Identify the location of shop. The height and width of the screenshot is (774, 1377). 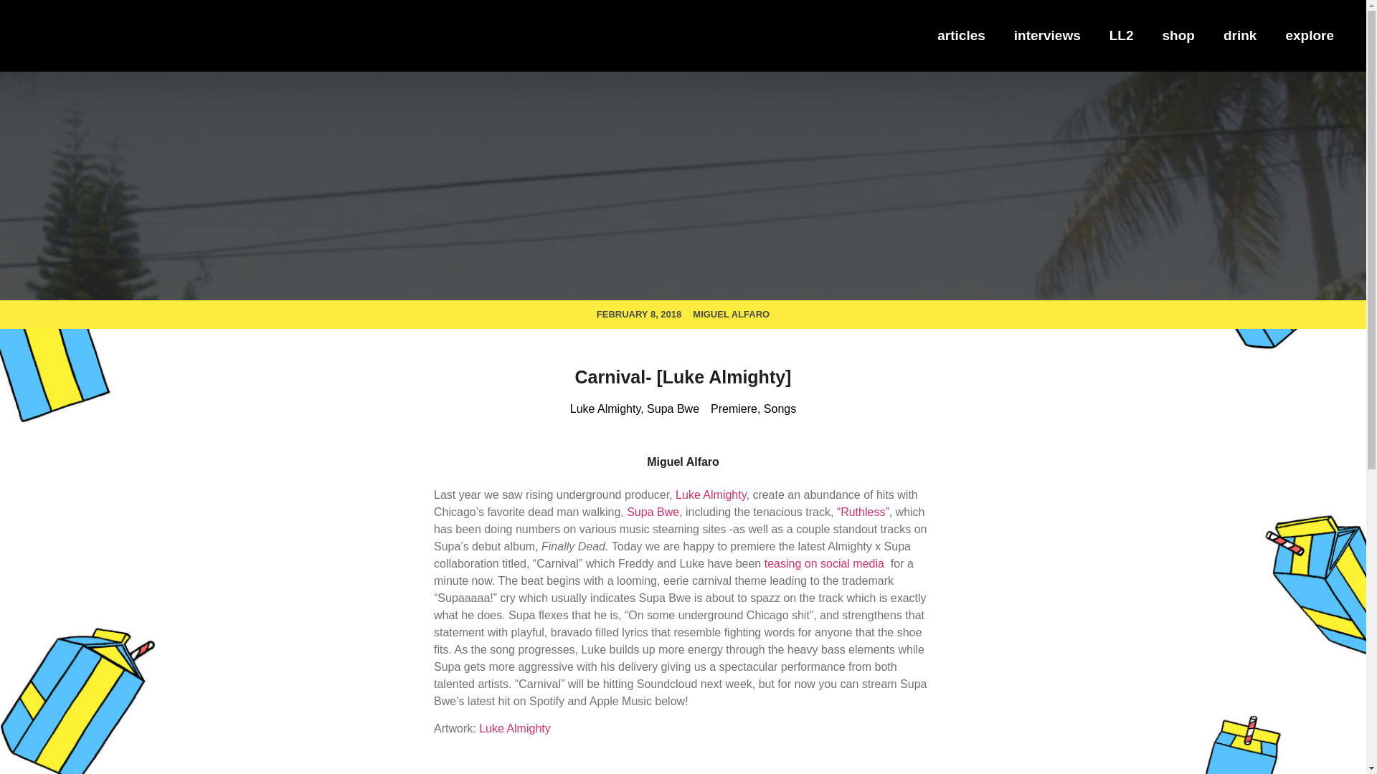
(1178, 36).